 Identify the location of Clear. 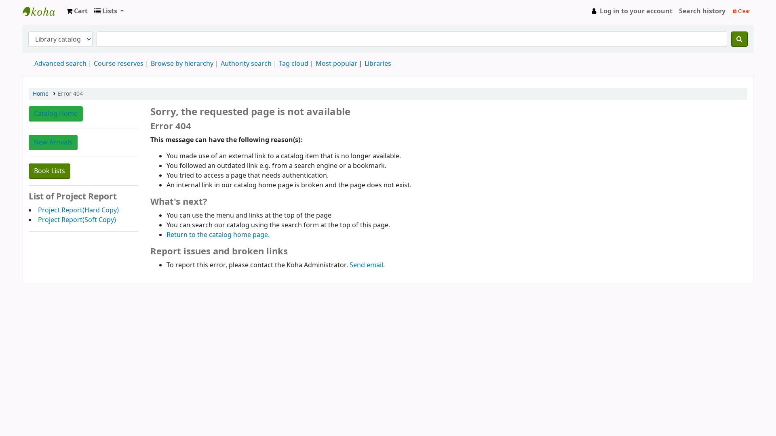
(741, 11).